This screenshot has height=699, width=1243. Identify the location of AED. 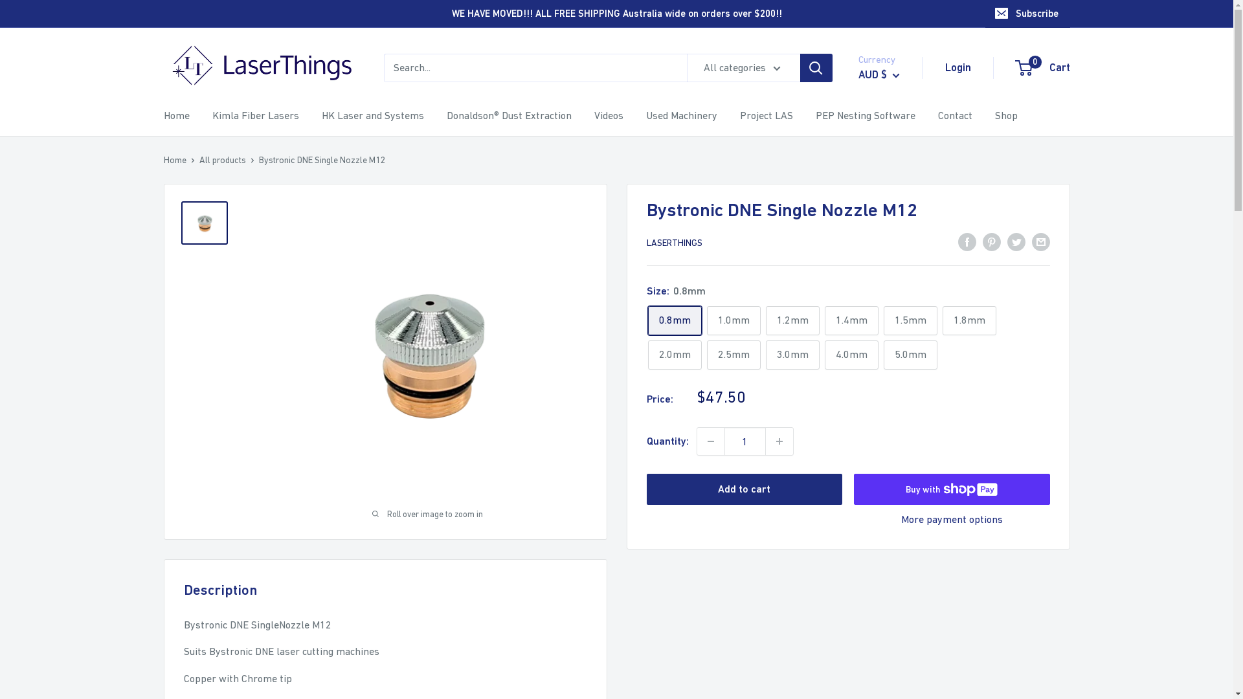
(899, 227).